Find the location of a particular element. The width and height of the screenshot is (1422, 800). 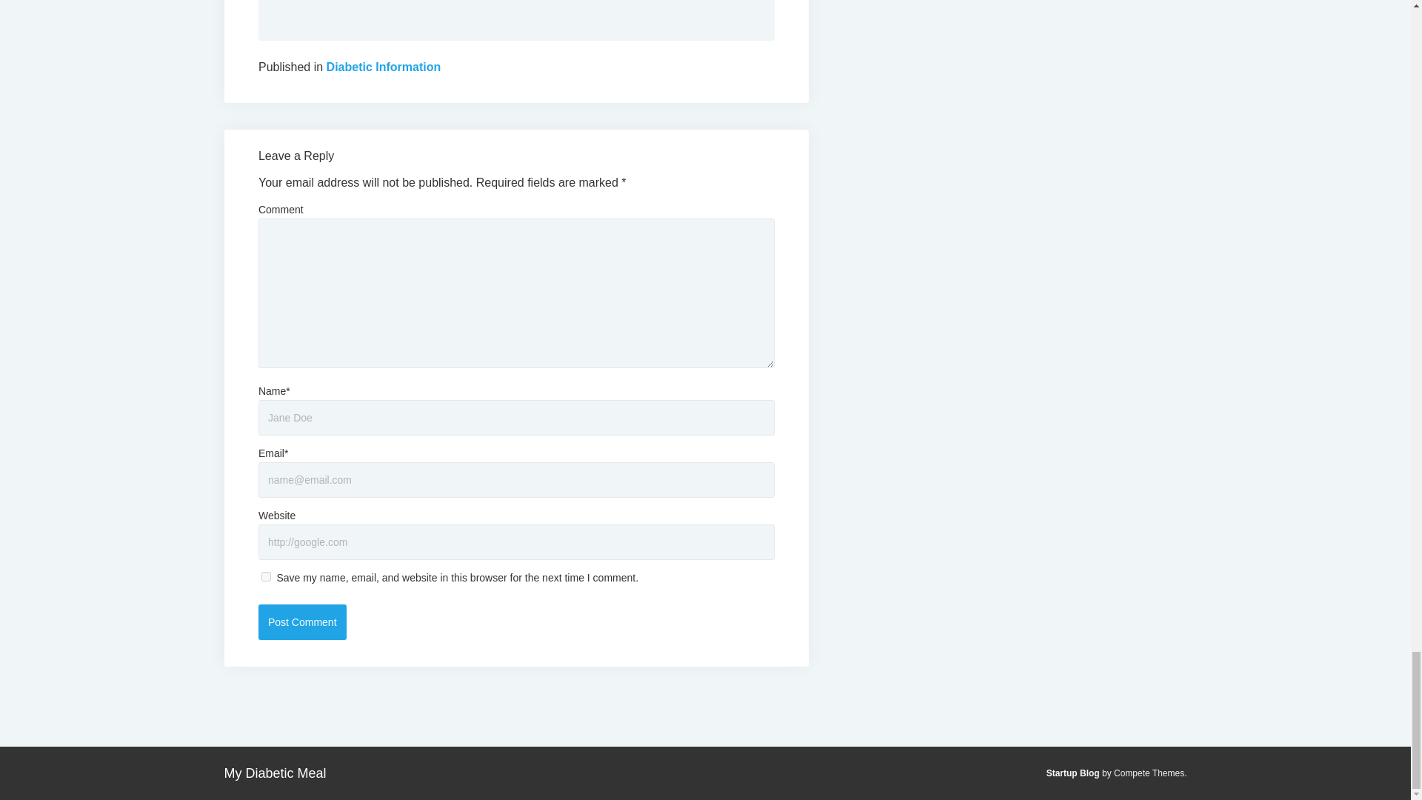

My Diabetic Meal is located at coordinates (274, 773).